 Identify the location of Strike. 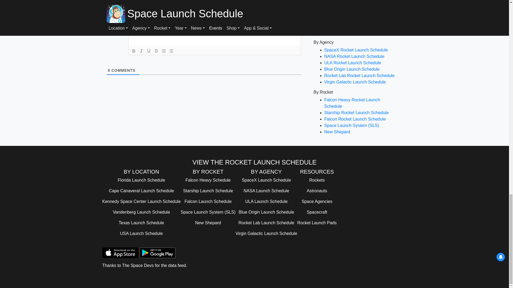
(156, 51).